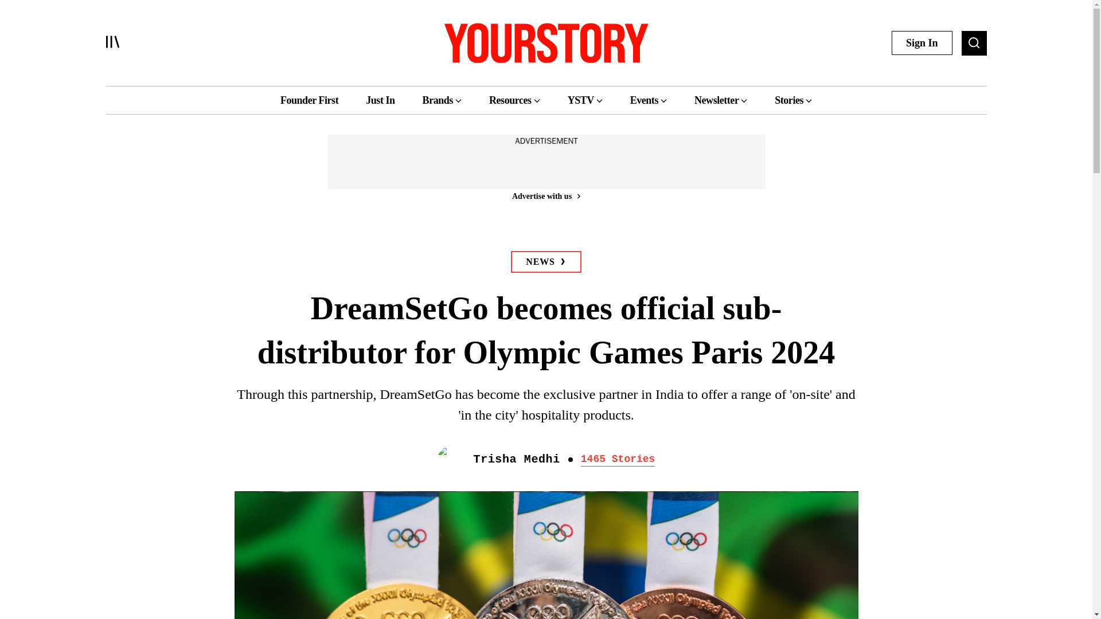  Describe the element at coordinates (380, 100) in the screenshot. I see `Just In` at that location.